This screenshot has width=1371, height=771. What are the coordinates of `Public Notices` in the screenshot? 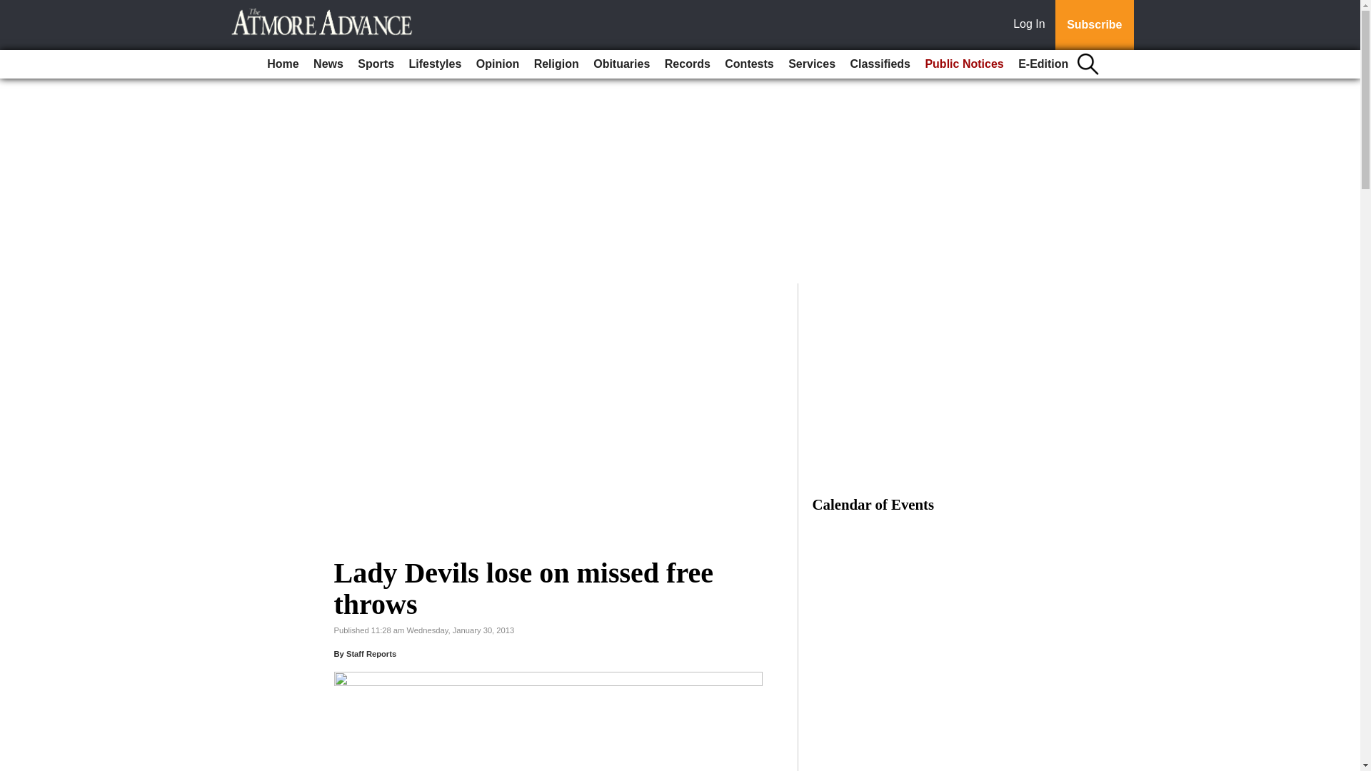 It's located at (964, 64).